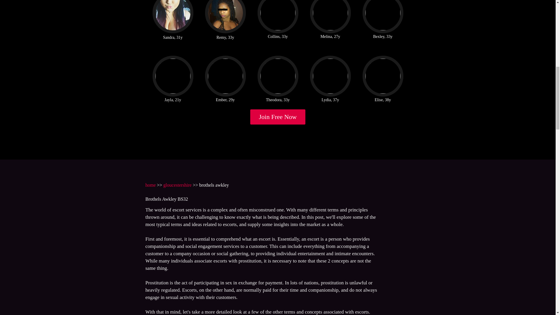 Image resolution: width=560 pixels, height=315 pixels. I want to click on home, so click(150, 185).